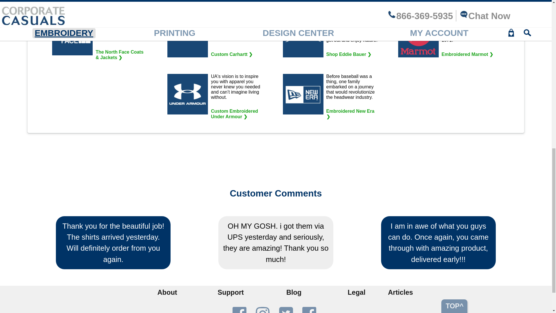  Describe the element at coordinates (239, 310) in the screenshot. I see `Find us on Facebook` at that location.